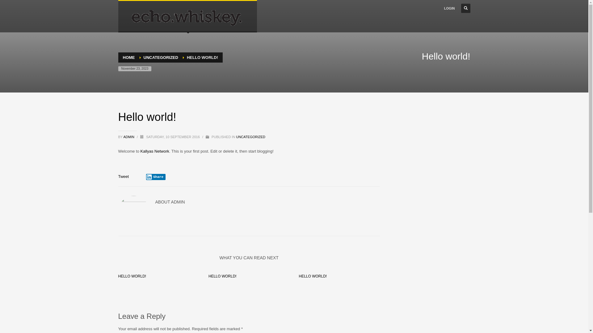 Image resolution: width=593 pixels, height=333 pixels. I want to click on LOGIN, so click(450, 8).